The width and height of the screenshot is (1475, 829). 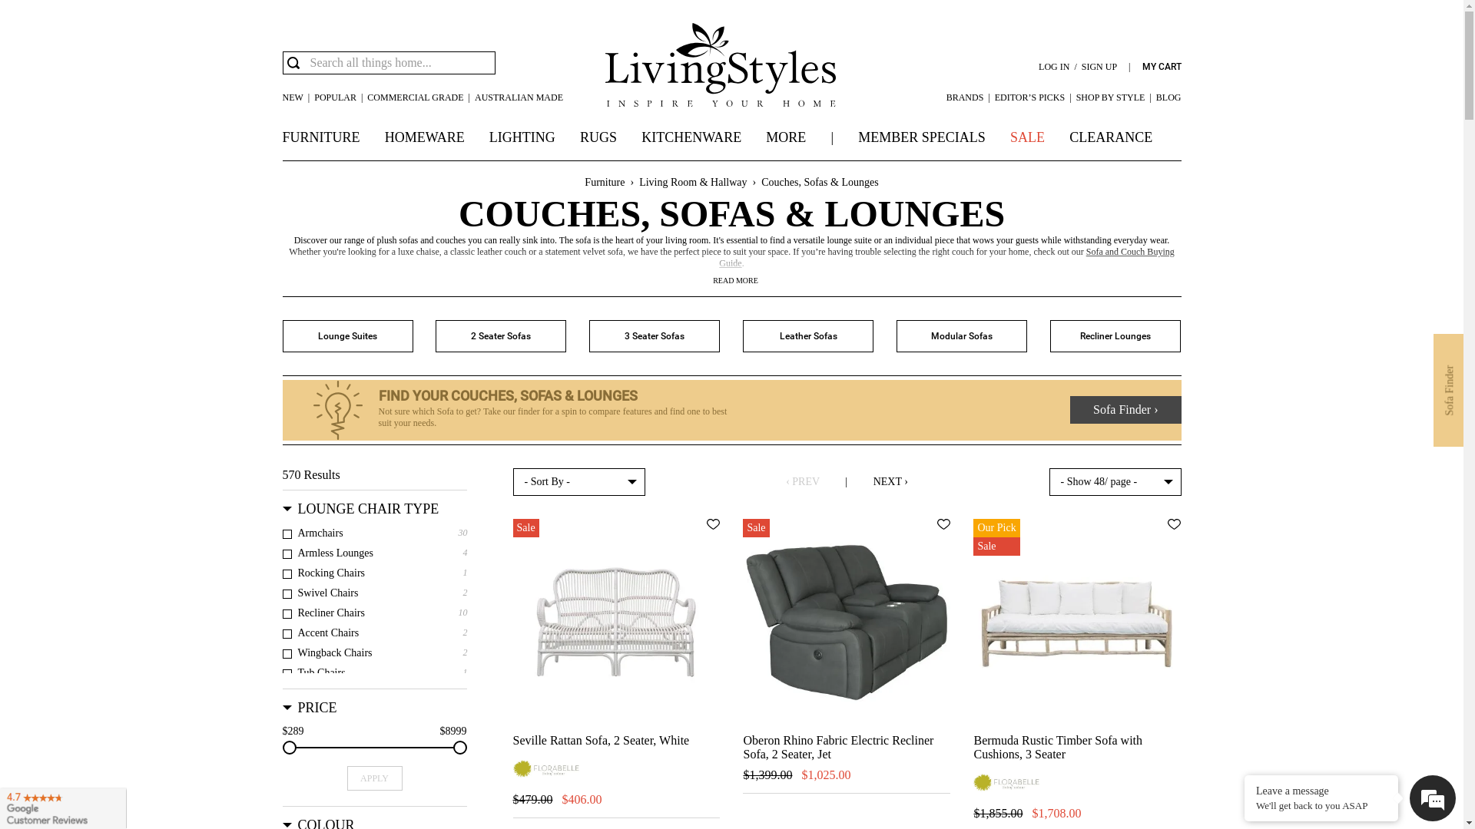 What do you see at coordinates (943, 524) in the screenshot?
I see `Save to wishlist` at bounding box center [943, 524].